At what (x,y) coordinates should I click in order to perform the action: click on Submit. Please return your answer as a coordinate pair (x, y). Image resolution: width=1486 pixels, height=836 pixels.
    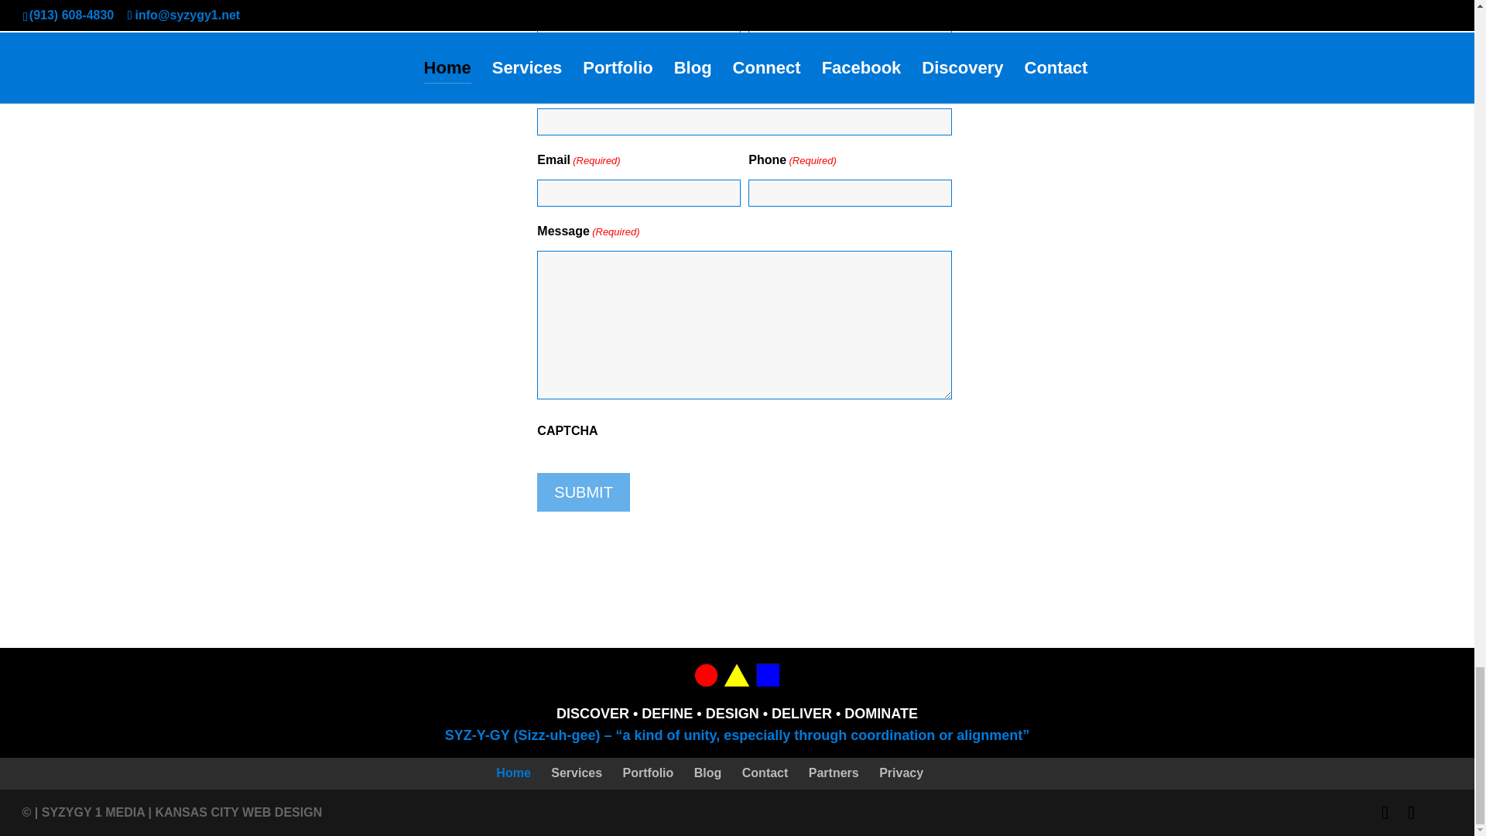
    Looking at the image, I should click on (584, 492).